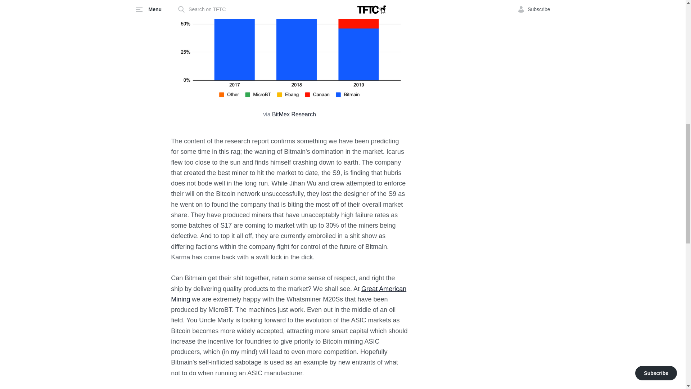  Describe the element at coordinates (294, 114) in the screenshot. I see `BitMex Research` at that location.